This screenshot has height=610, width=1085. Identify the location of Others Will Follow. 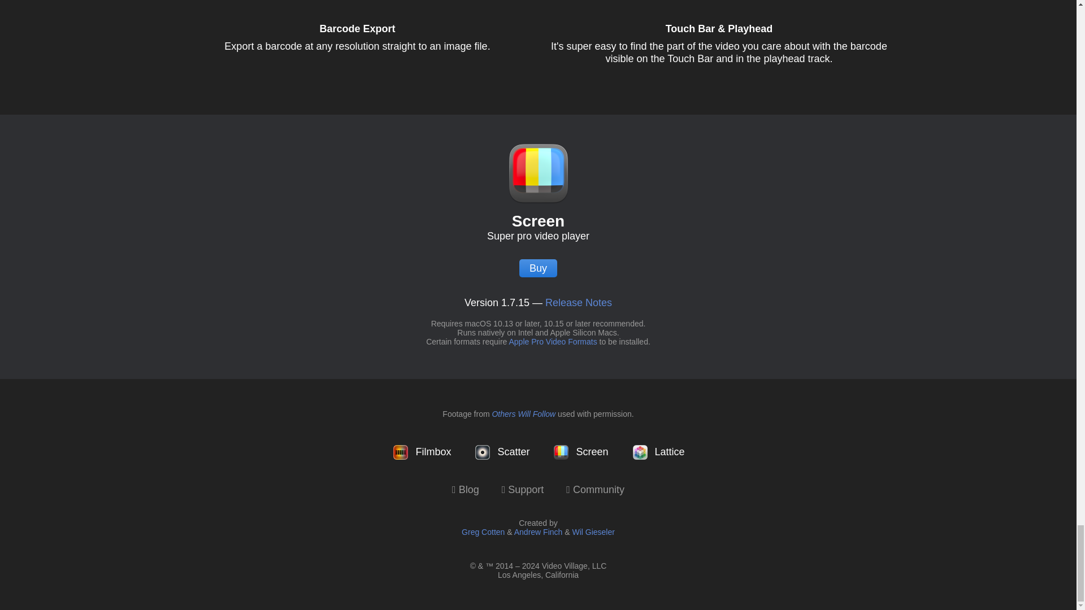
(523, 413).